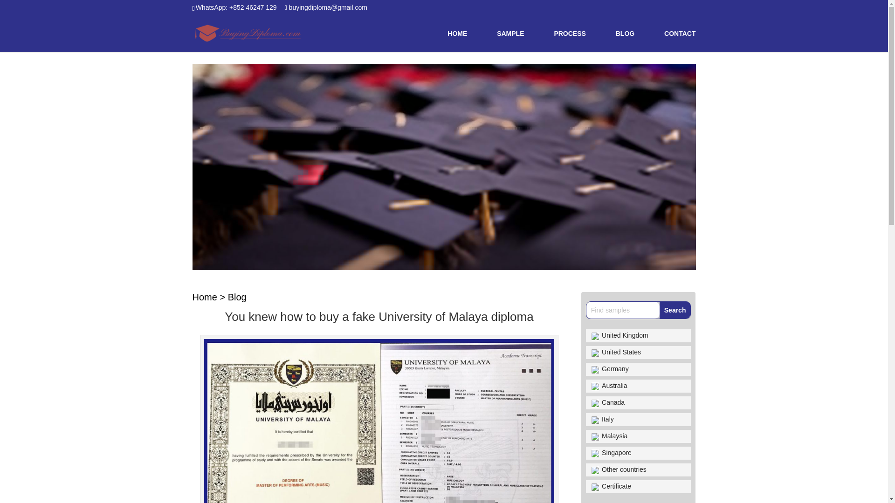 The image size is (895, 503). I want to click on Certificate, so click(638, 487).